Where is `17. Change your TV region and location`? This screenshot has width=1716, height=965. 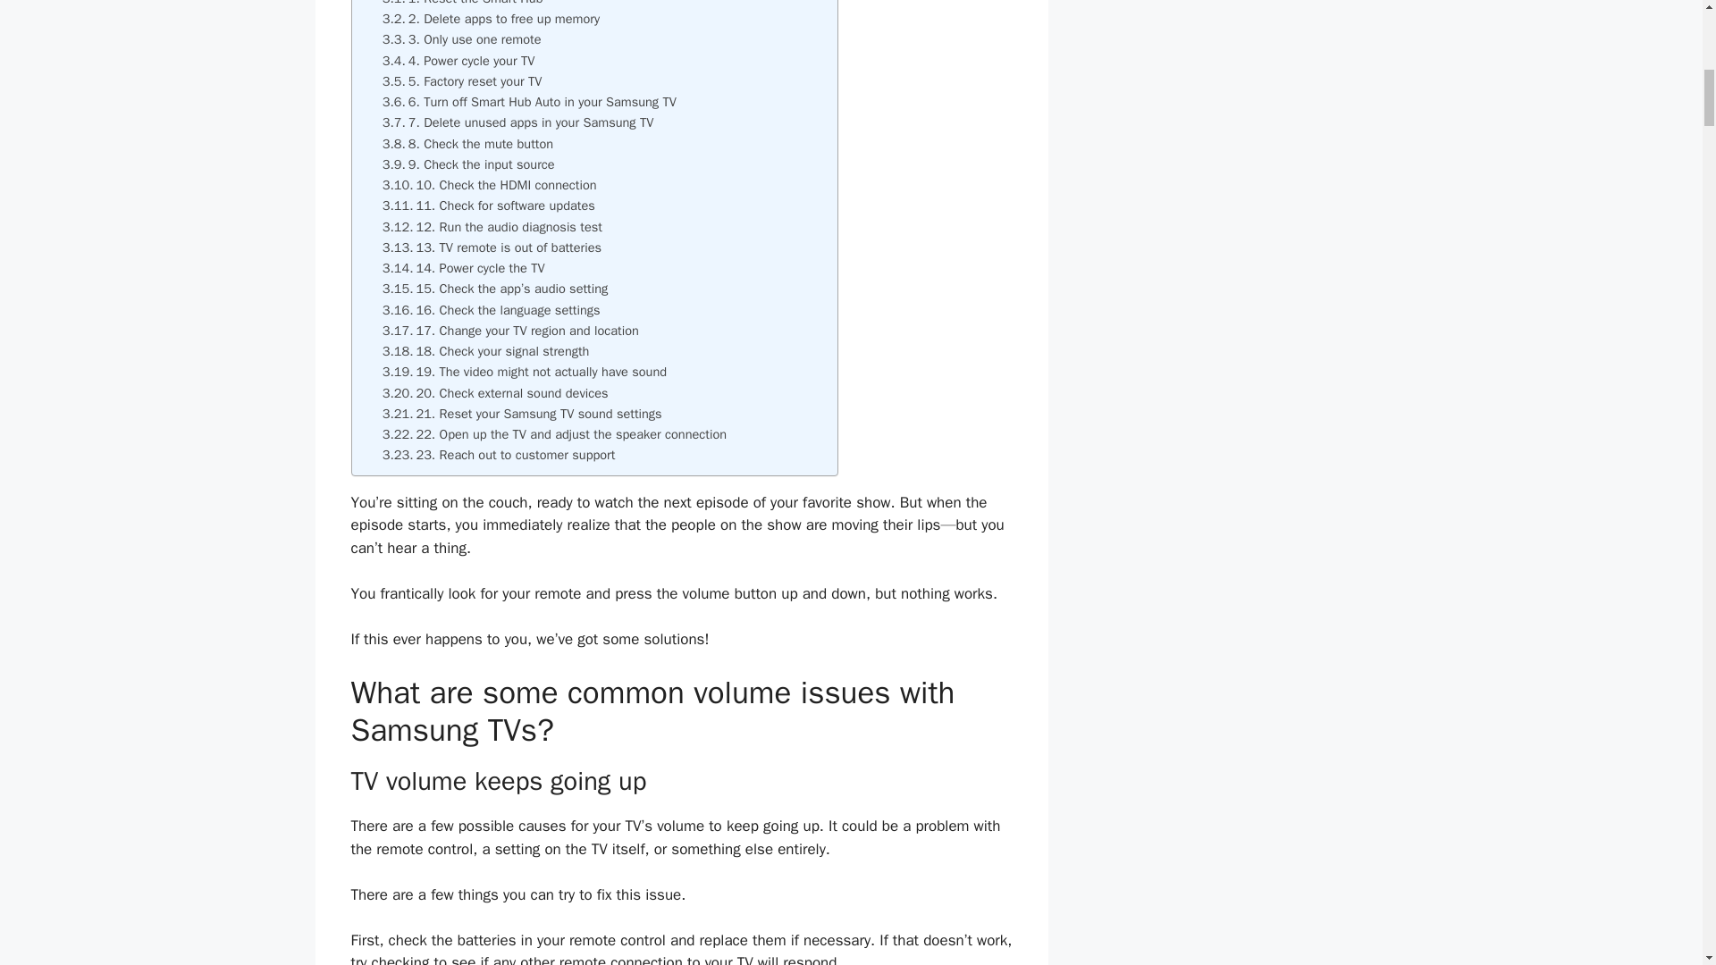 17. Change your TV region and location is located at coordinates (510, 331).